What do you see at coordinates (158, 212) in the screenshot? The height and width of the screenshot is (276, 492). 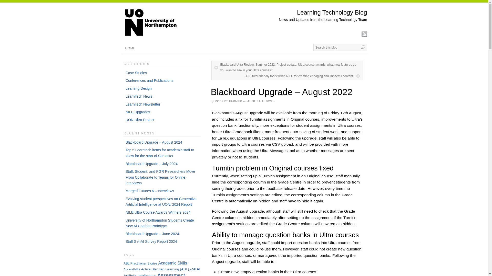 I see `NILE Ultra Course Awards Winners 2024` at bounding box center [158, 212].